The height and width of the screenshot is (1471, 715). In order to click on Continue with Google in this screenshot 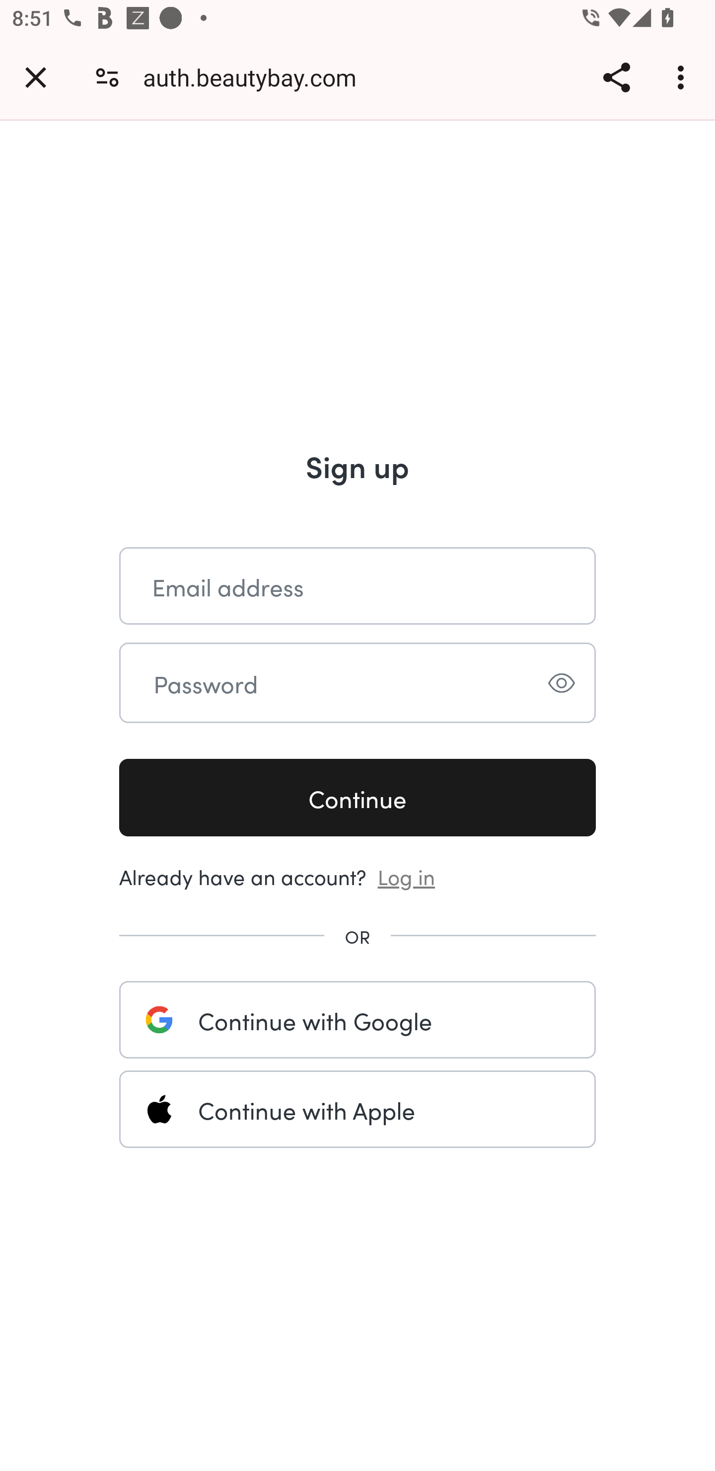, I will do `click(357, 1020)`.